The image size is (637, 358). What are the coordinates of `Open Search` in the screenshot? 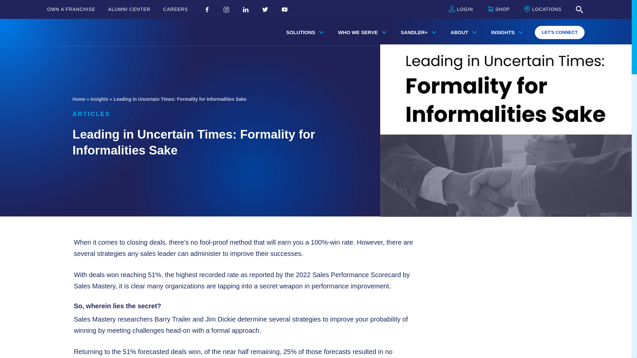 It's located at (579, 10).